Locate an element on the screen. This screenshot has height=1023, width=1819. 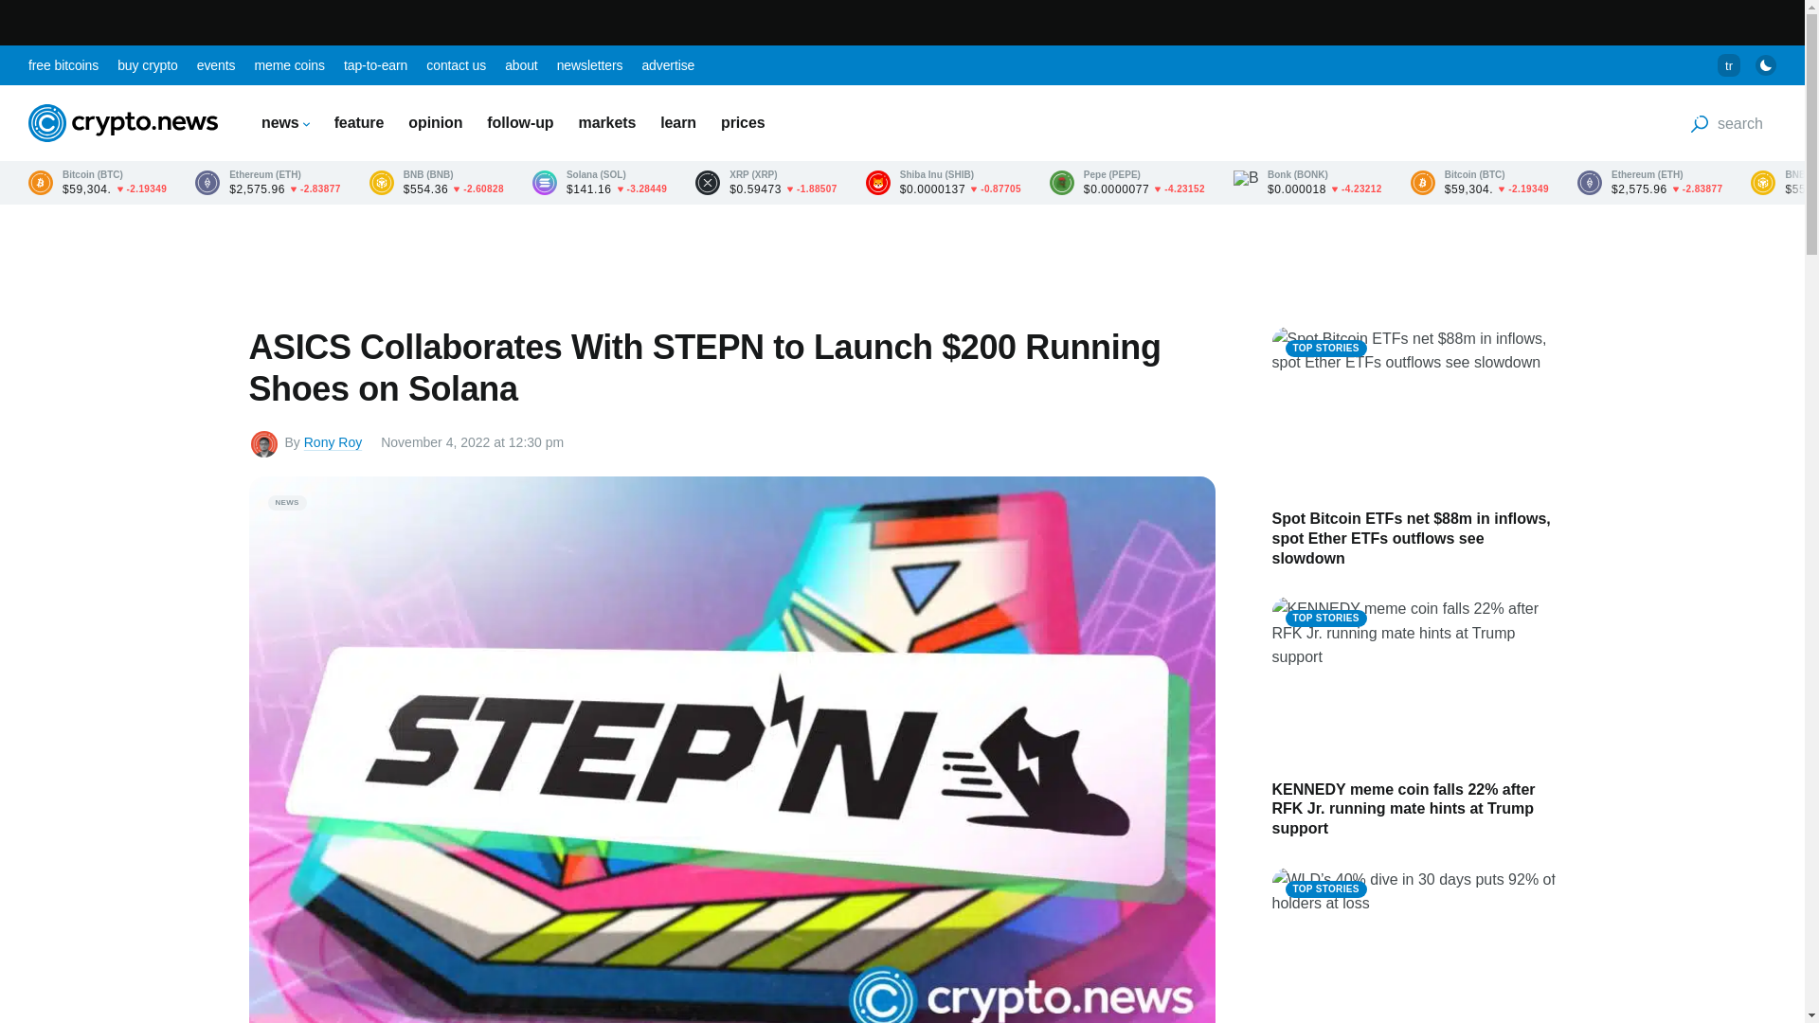
Bitcoin price is located at coordinates (98, 182).